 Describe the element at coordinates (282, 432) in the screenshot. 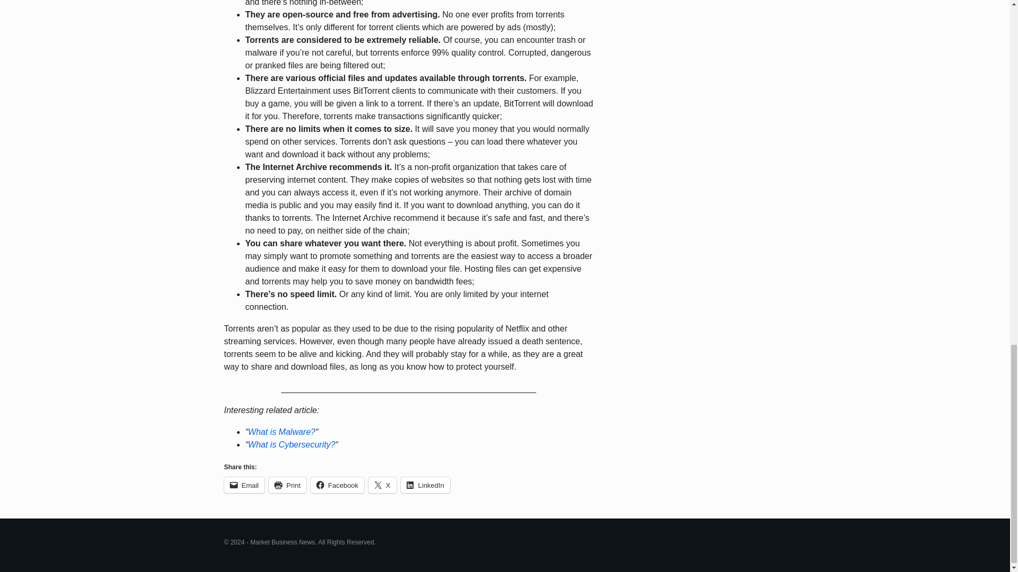

I see `What is Malware?` at that location.